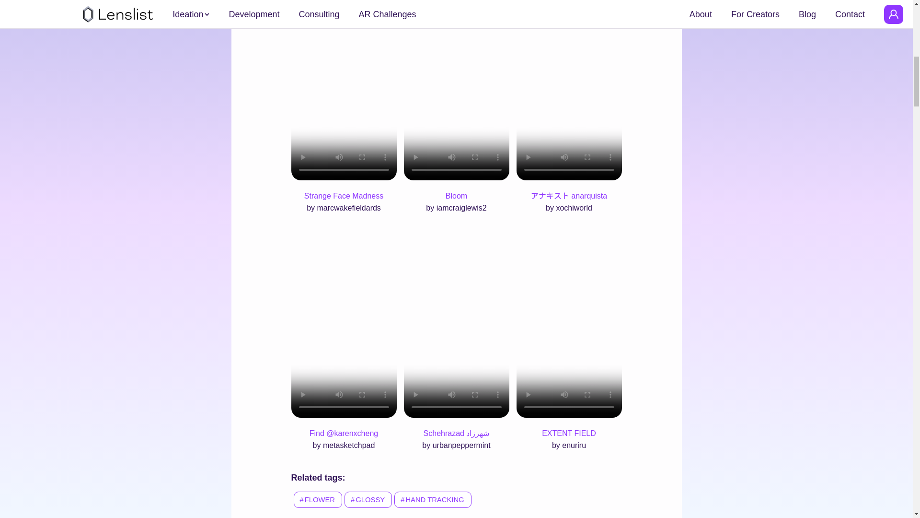  Describe the element at coordinates (569, 433) in the screenshot. I see `EXTENT FIELD` at that location.